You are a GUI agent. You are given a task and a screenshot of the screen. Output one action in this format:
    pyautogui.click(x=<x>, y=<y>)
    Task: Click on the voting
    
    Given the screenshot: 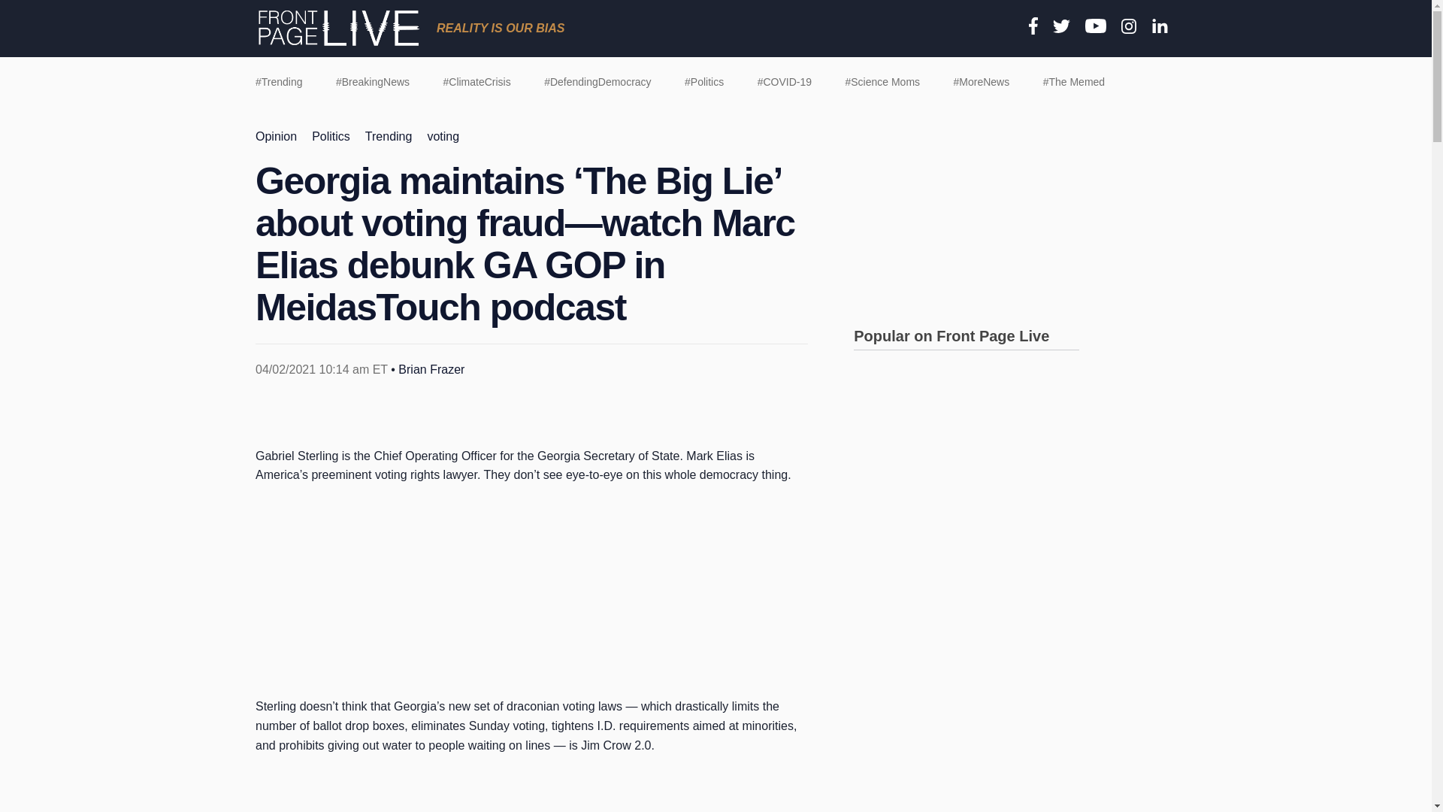 What is the action you would take?
    pyautogui.click(x=443, y=136)
    